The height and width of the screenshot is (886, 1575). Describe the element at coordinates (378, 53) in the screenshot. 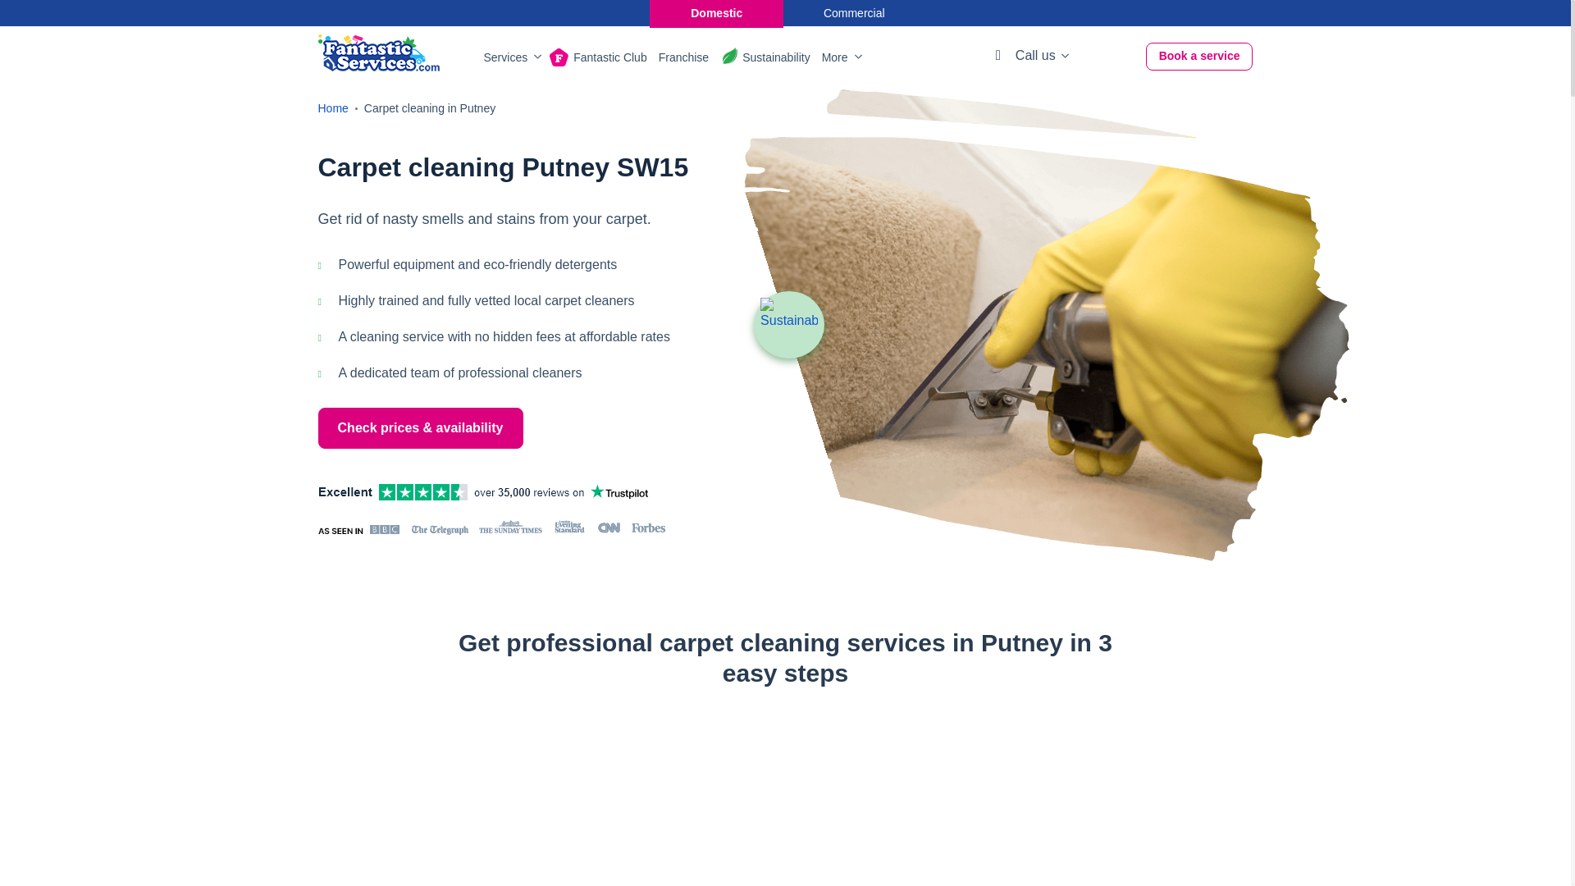

I see `Fantastic Services` at that location.